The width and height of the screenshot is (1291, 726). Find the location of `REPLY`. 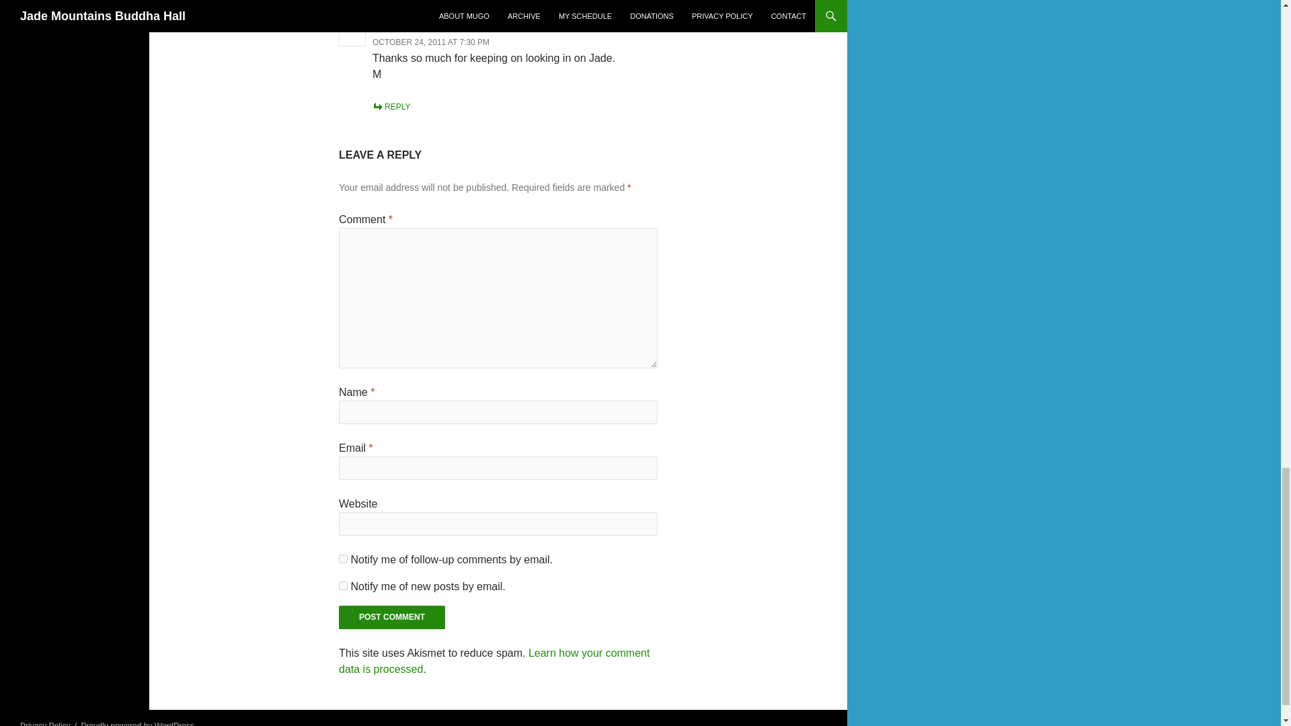

REPLY is located at coordinates (391, 107).